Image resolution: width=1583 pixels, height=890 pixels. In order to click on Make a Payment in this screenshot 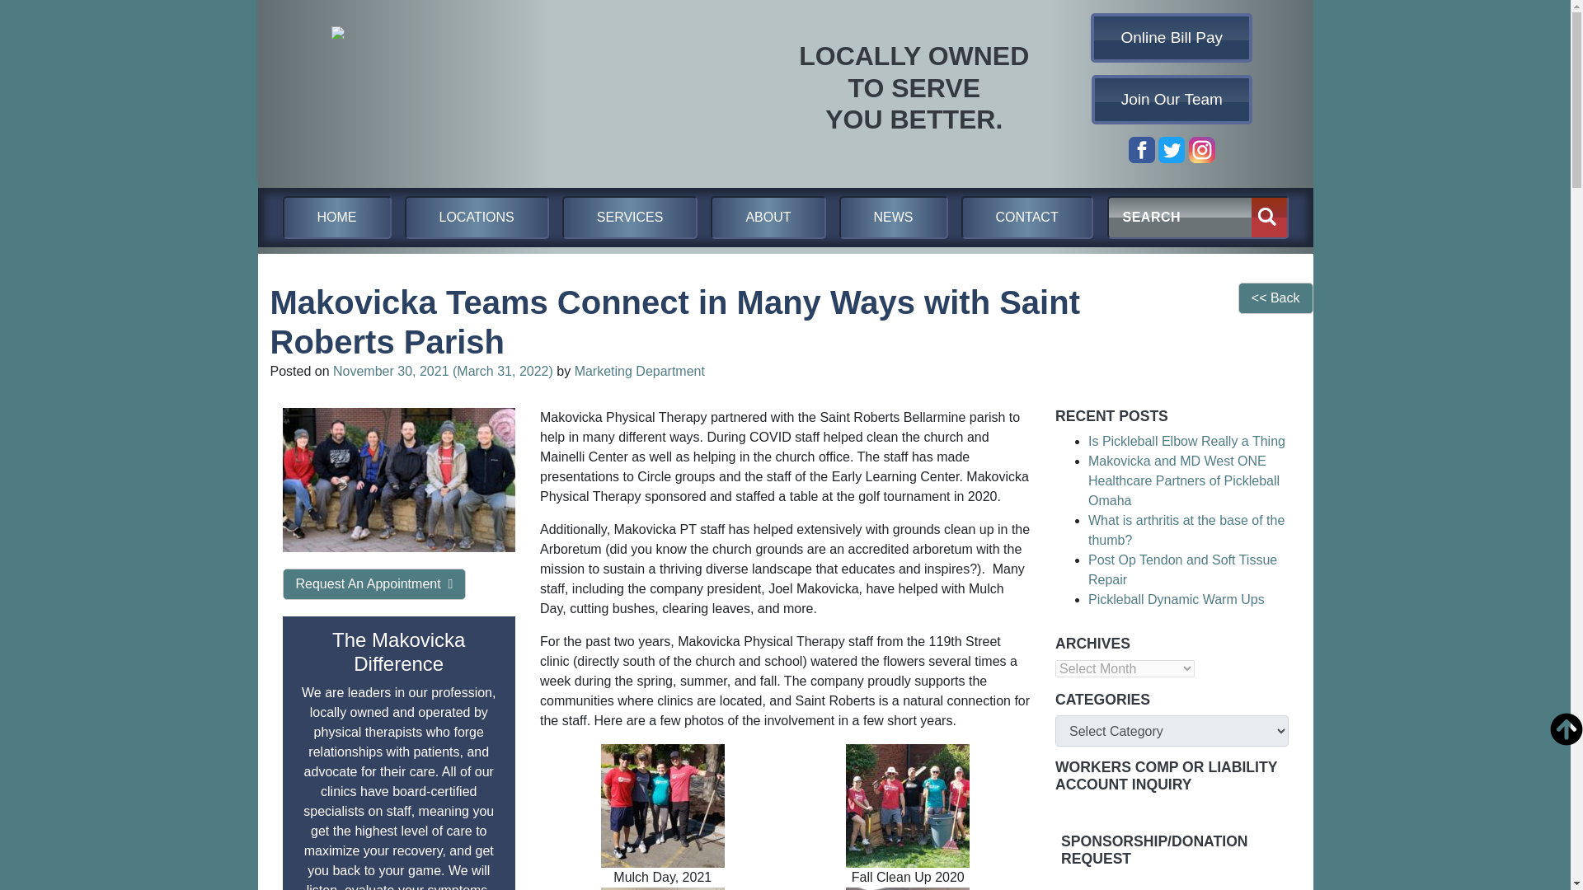, I will do `click(1172, 38)`.